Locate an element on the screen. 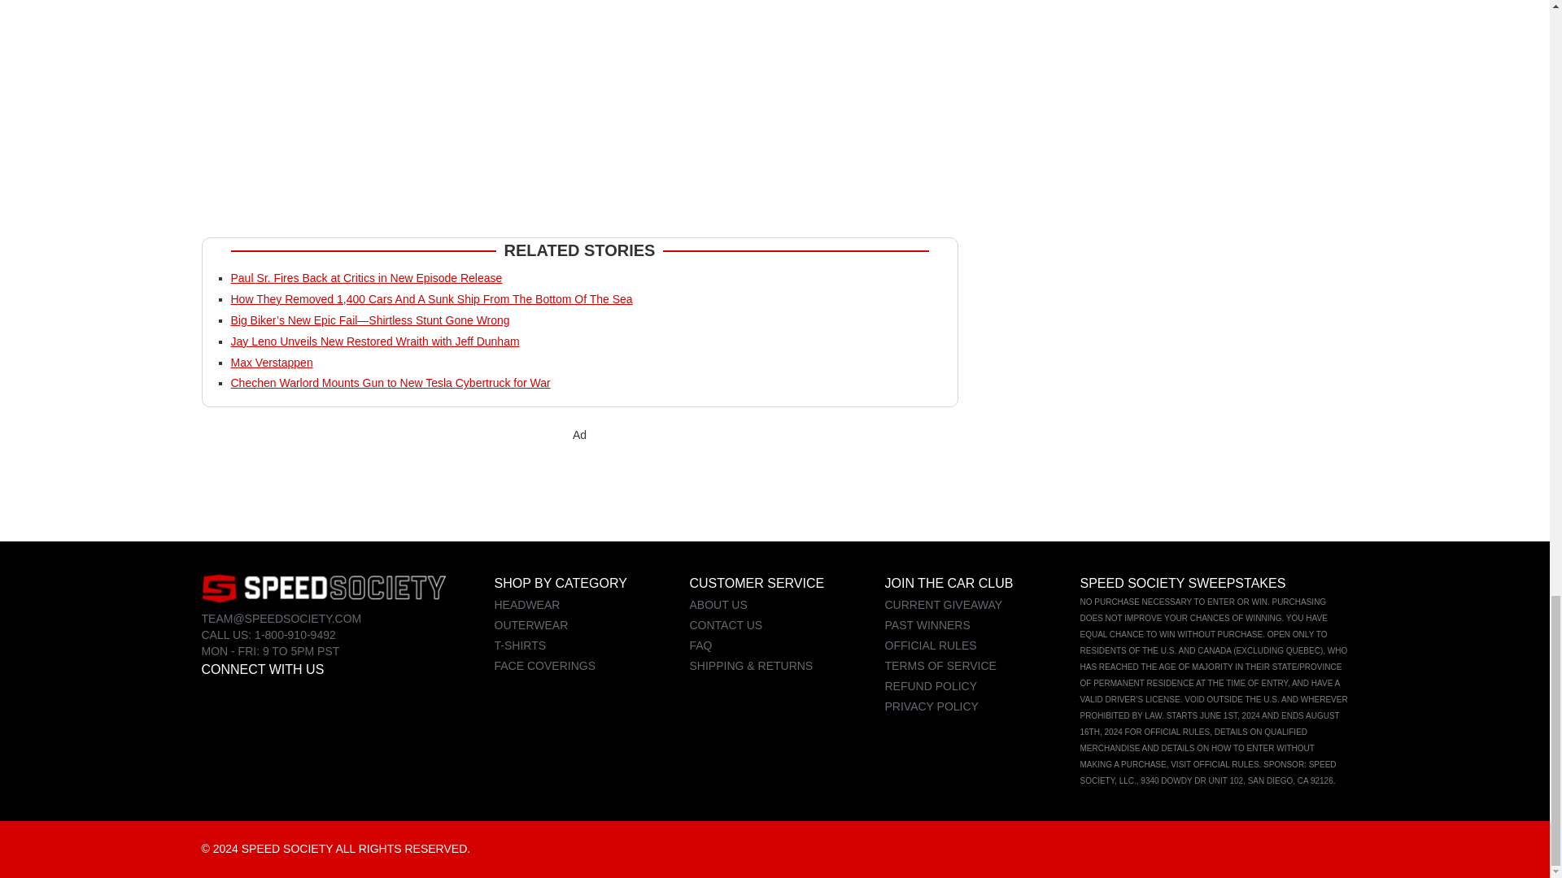 The width and height of the screenshot is (1562, 878). Paul Sr. Fires Back at Critics in New Episode Release is located at coordinates (367, 277).